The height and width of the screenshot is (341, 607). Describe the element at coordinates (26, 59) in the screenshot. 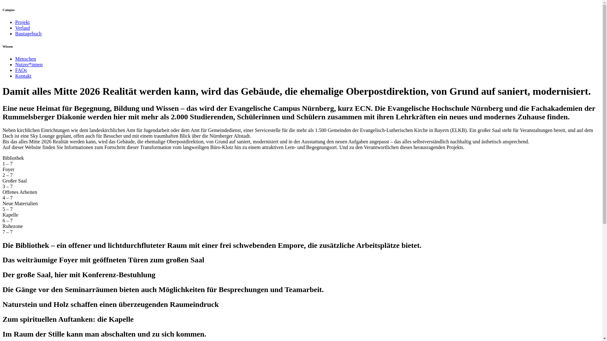

I see `Menschen` at that location.